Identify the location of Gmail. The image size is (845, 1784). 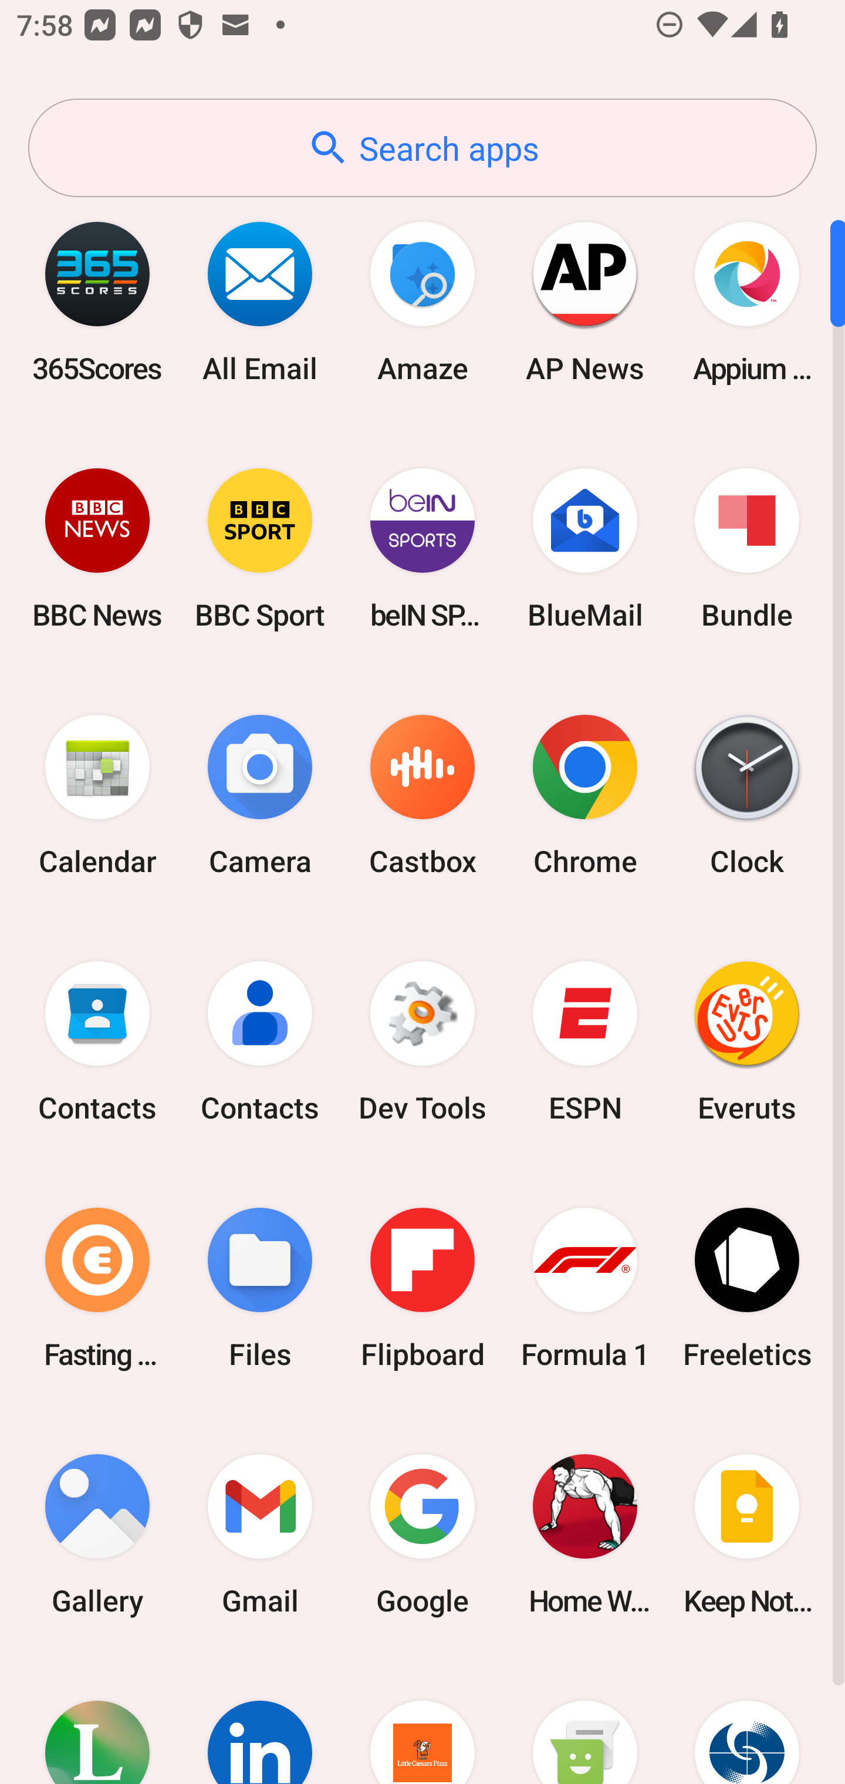
(260, 1534).